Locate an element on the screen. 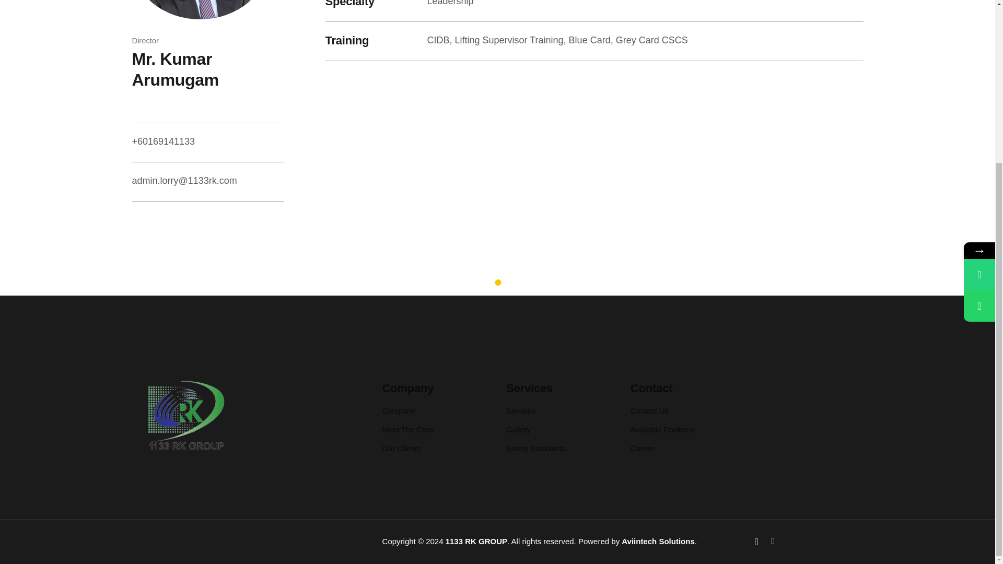 The image size is (1003, 564). Services is located at coordinates (521, 410).